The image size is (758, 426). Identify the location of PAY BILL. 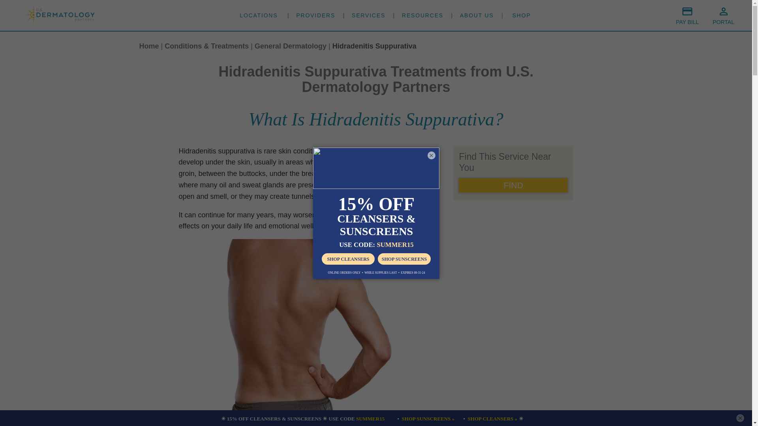
(687, 15).